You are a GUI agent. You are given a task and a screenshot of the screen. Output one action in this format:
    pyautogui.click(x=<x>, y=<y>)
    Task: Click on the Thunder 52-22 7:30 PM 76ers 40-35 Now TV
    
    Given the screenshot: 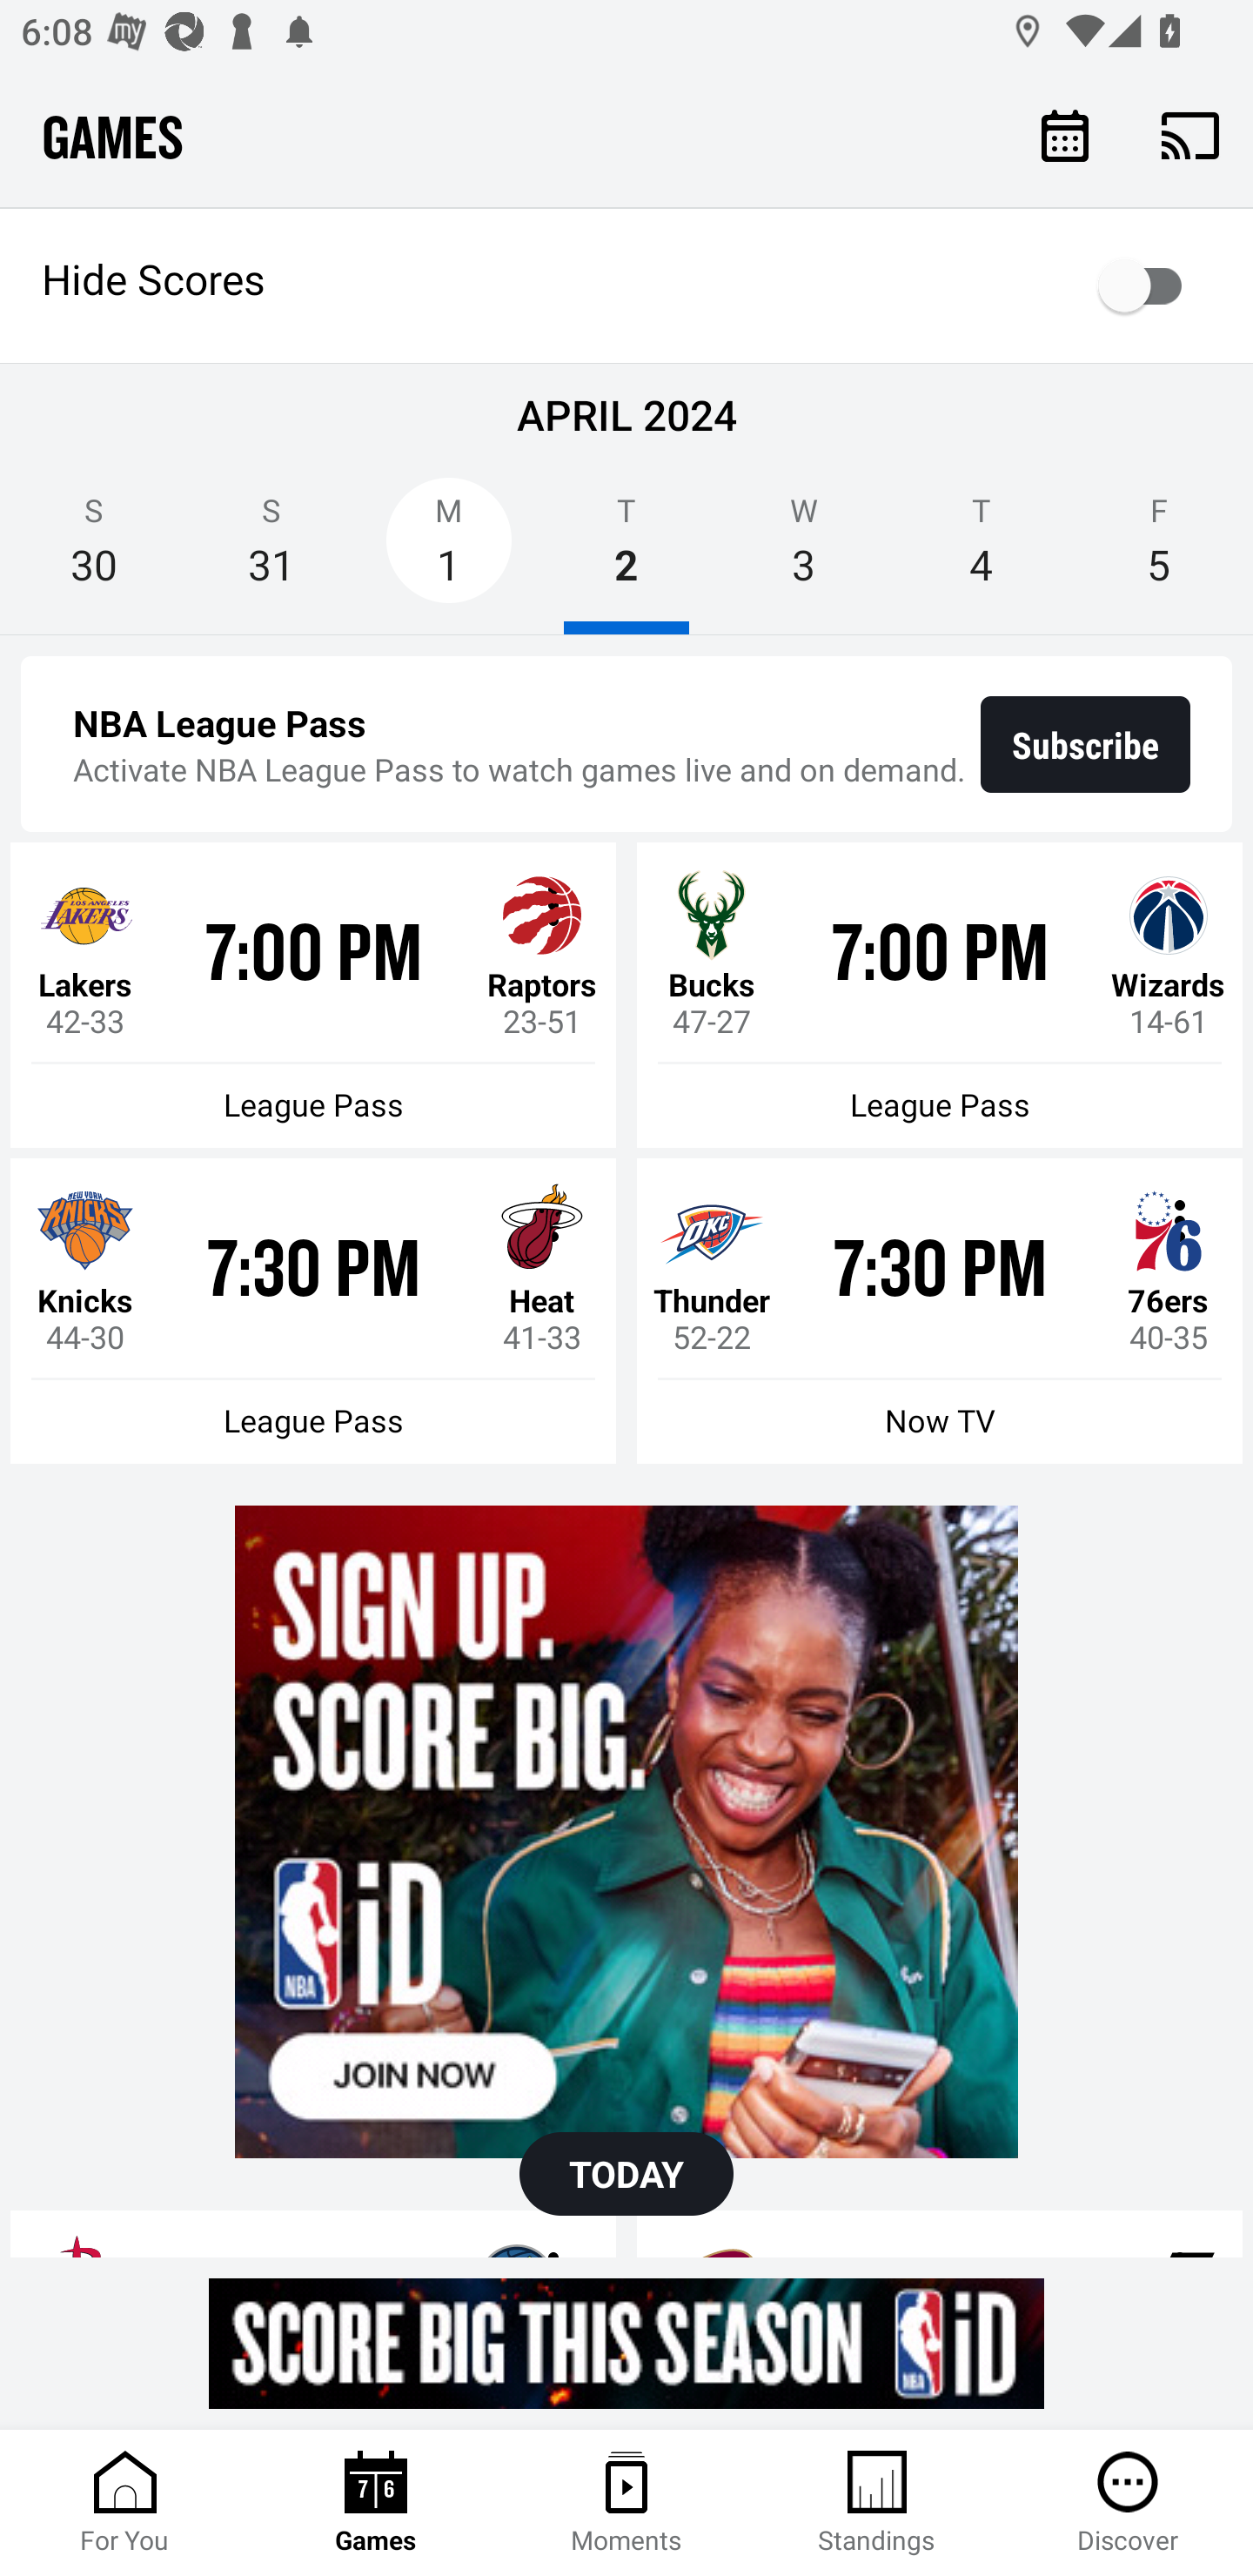 What is the action you would take?
    pyautogui.click(x=940, y=1311)
    